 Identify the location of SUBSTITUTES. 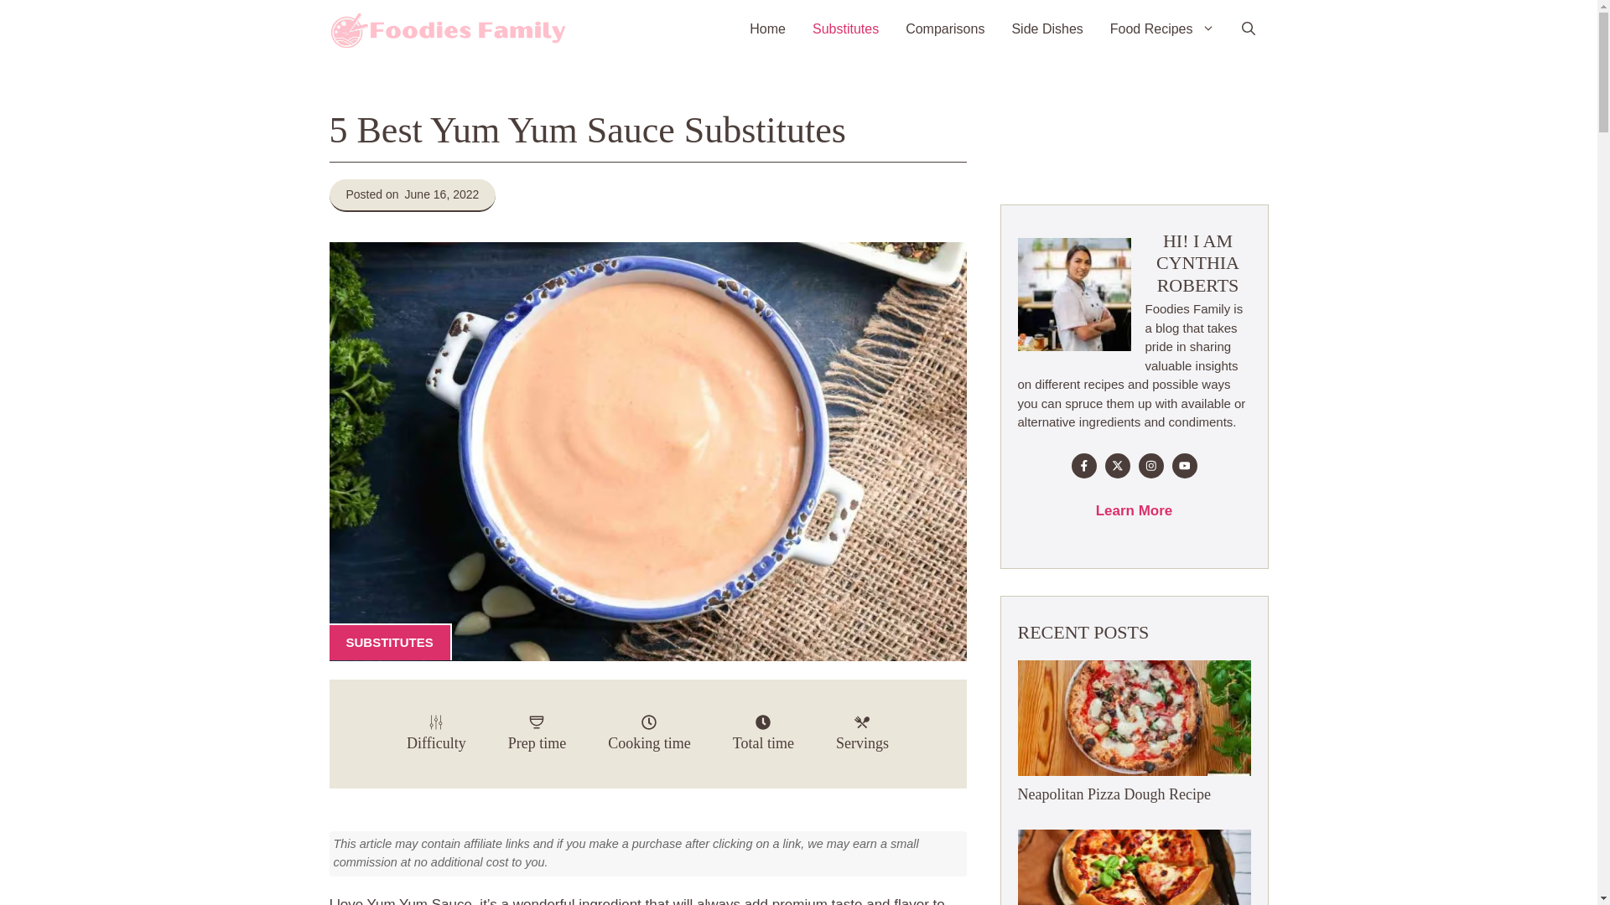
(389, 642).